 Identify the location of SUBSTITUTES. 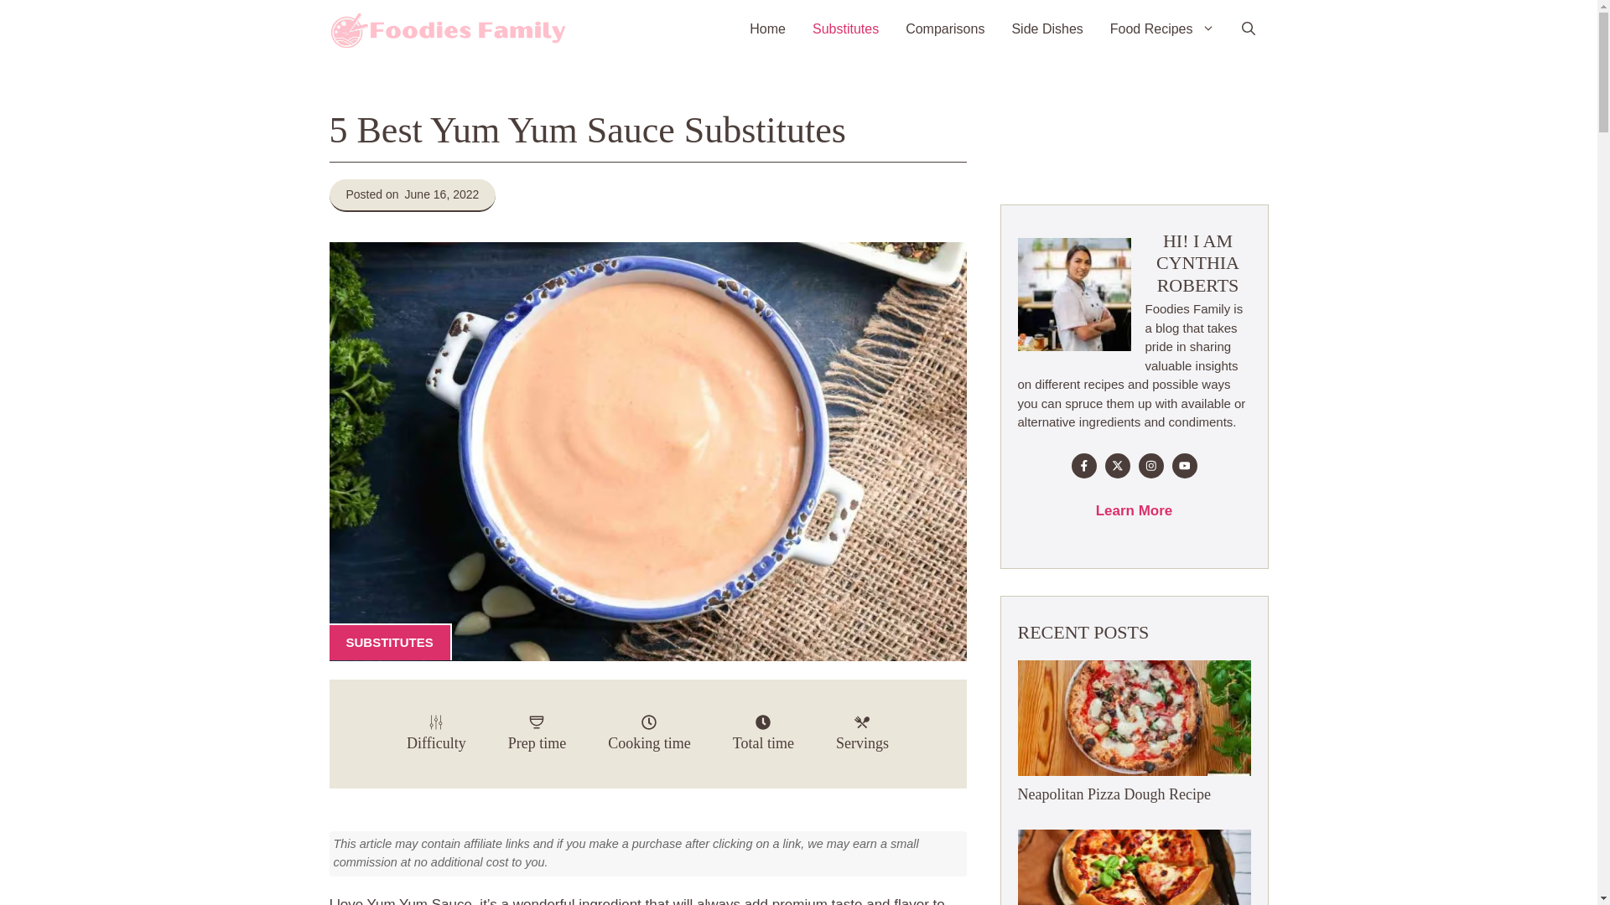
(389, 642).